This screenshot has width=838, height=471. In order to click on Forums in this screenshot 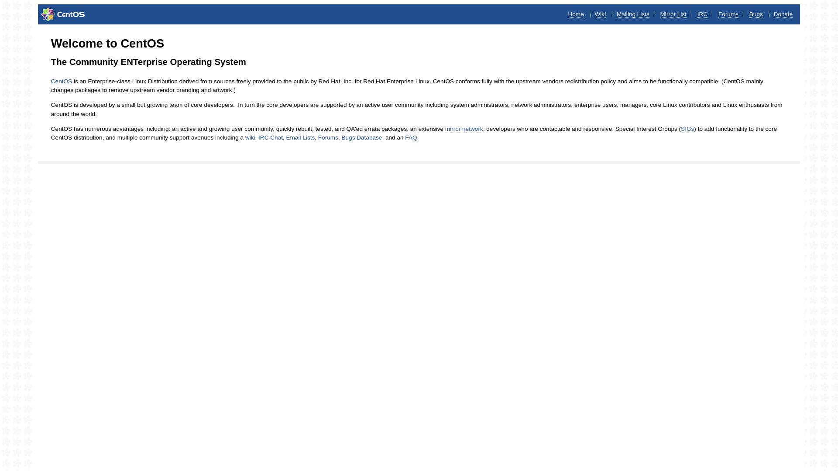, I will do `click(728, 14)`.